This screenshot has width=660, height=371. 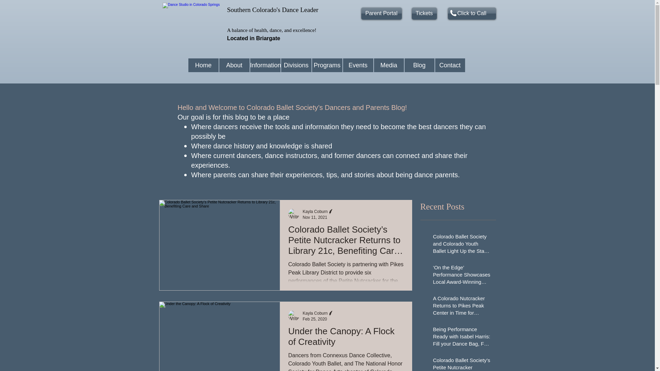 I want to click on Programs, so click(x=327, y=65).